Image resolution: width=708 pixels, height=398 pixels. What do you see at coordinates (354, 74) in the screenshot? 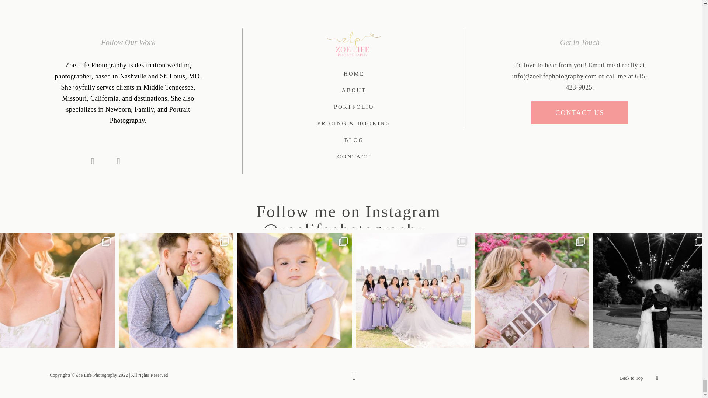
I see `HOME` at bounding box center [354, 74].